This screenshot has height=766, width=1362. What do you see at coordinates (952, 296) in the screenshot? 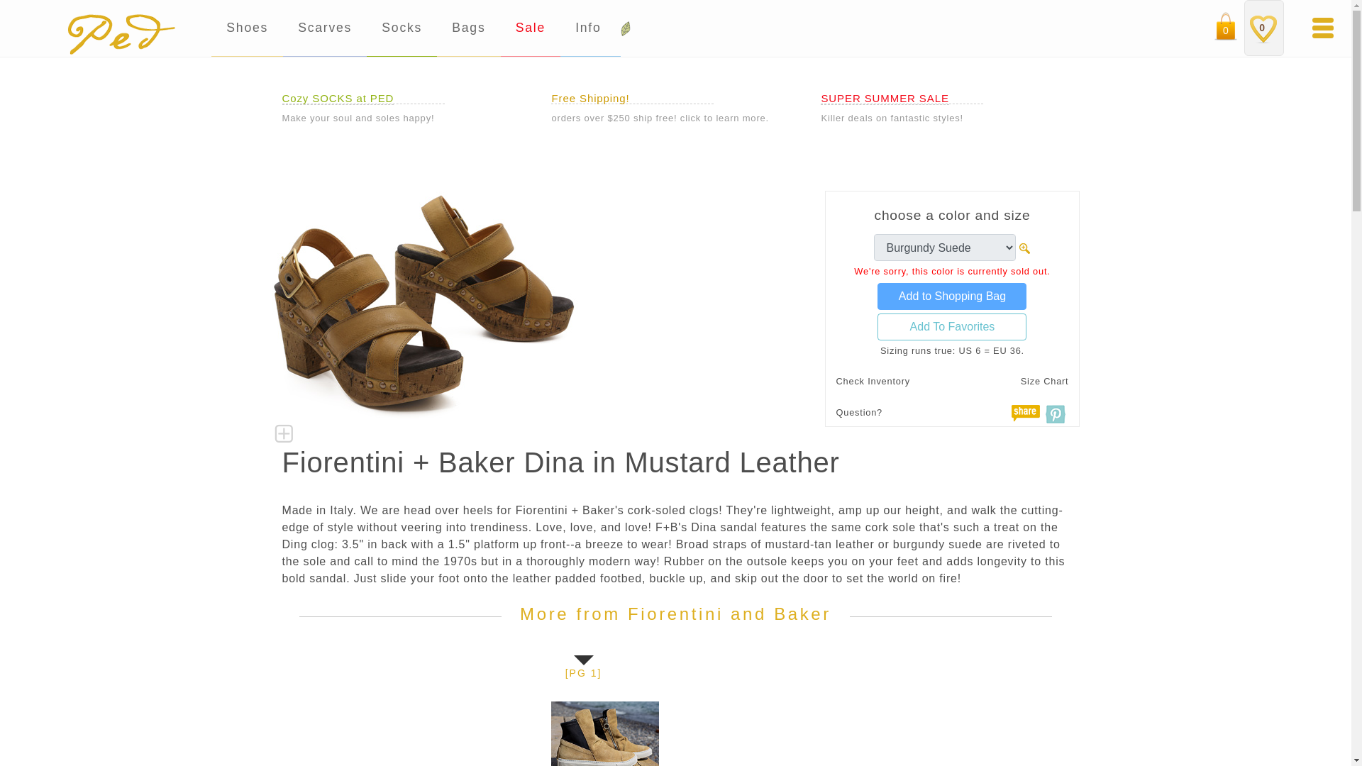
I see `Add to Shopping Bag` at bounding box center [952, 296].